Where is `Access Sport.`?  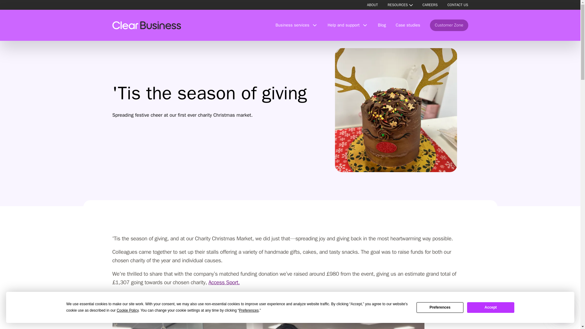 Access Sport. is located at coordinates (224, 282).